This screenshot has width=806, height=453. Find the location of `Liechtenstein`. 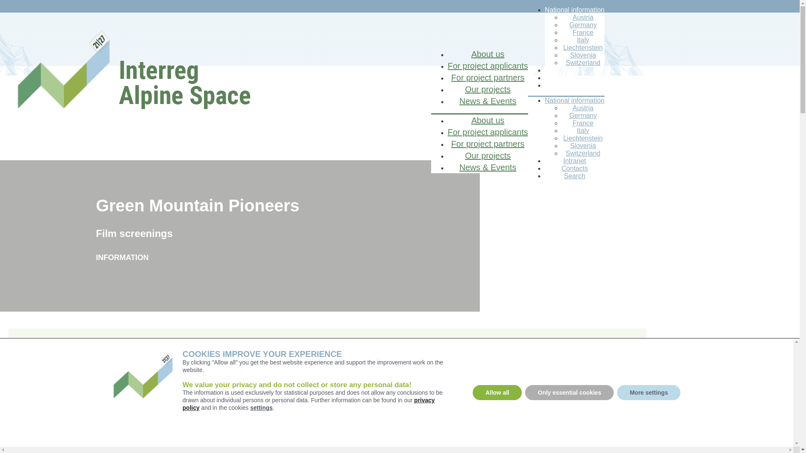

Liechtenstein is located at coordinates (583, 47).